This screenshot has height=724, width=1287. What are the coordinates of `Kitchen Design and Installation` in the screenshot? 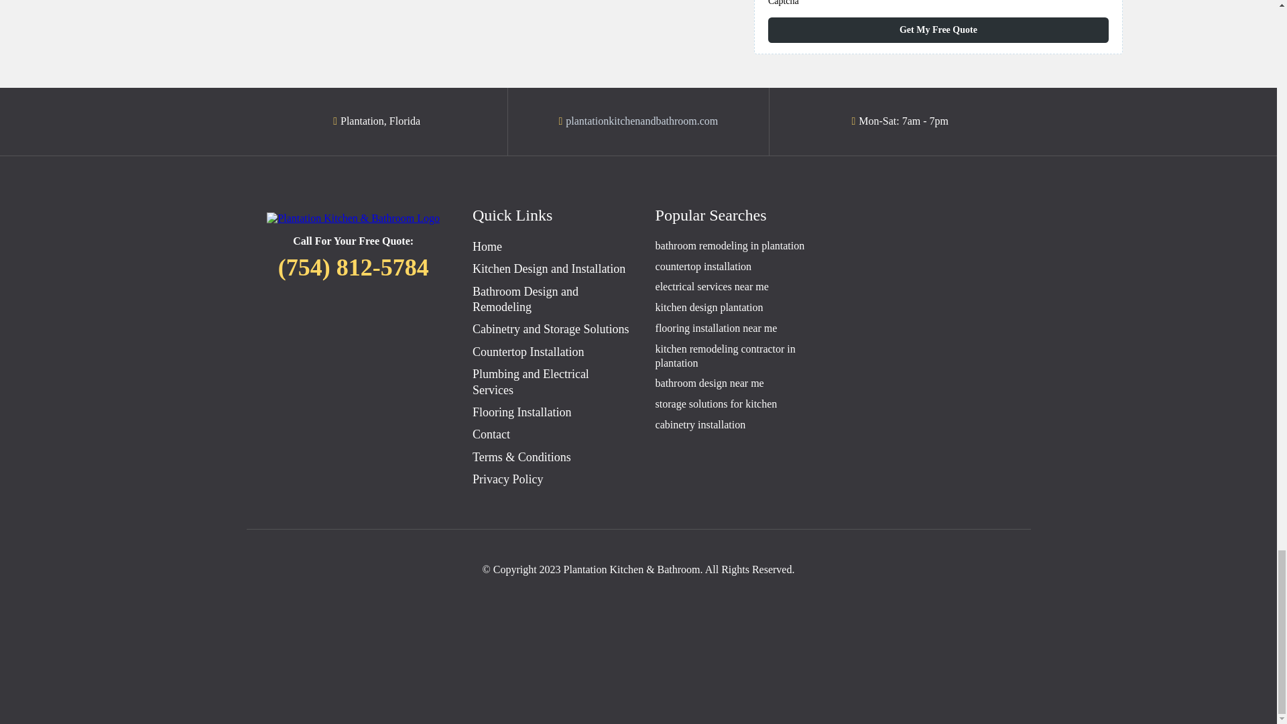 It's located at (548, 268).